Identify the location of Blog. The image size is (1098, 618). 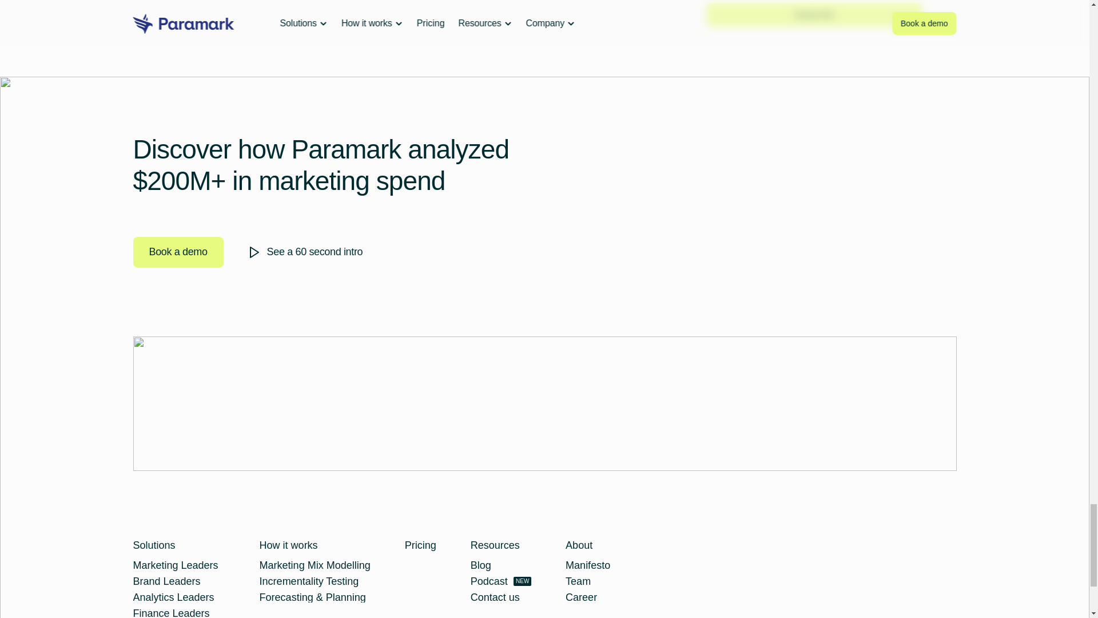
(309, 581).